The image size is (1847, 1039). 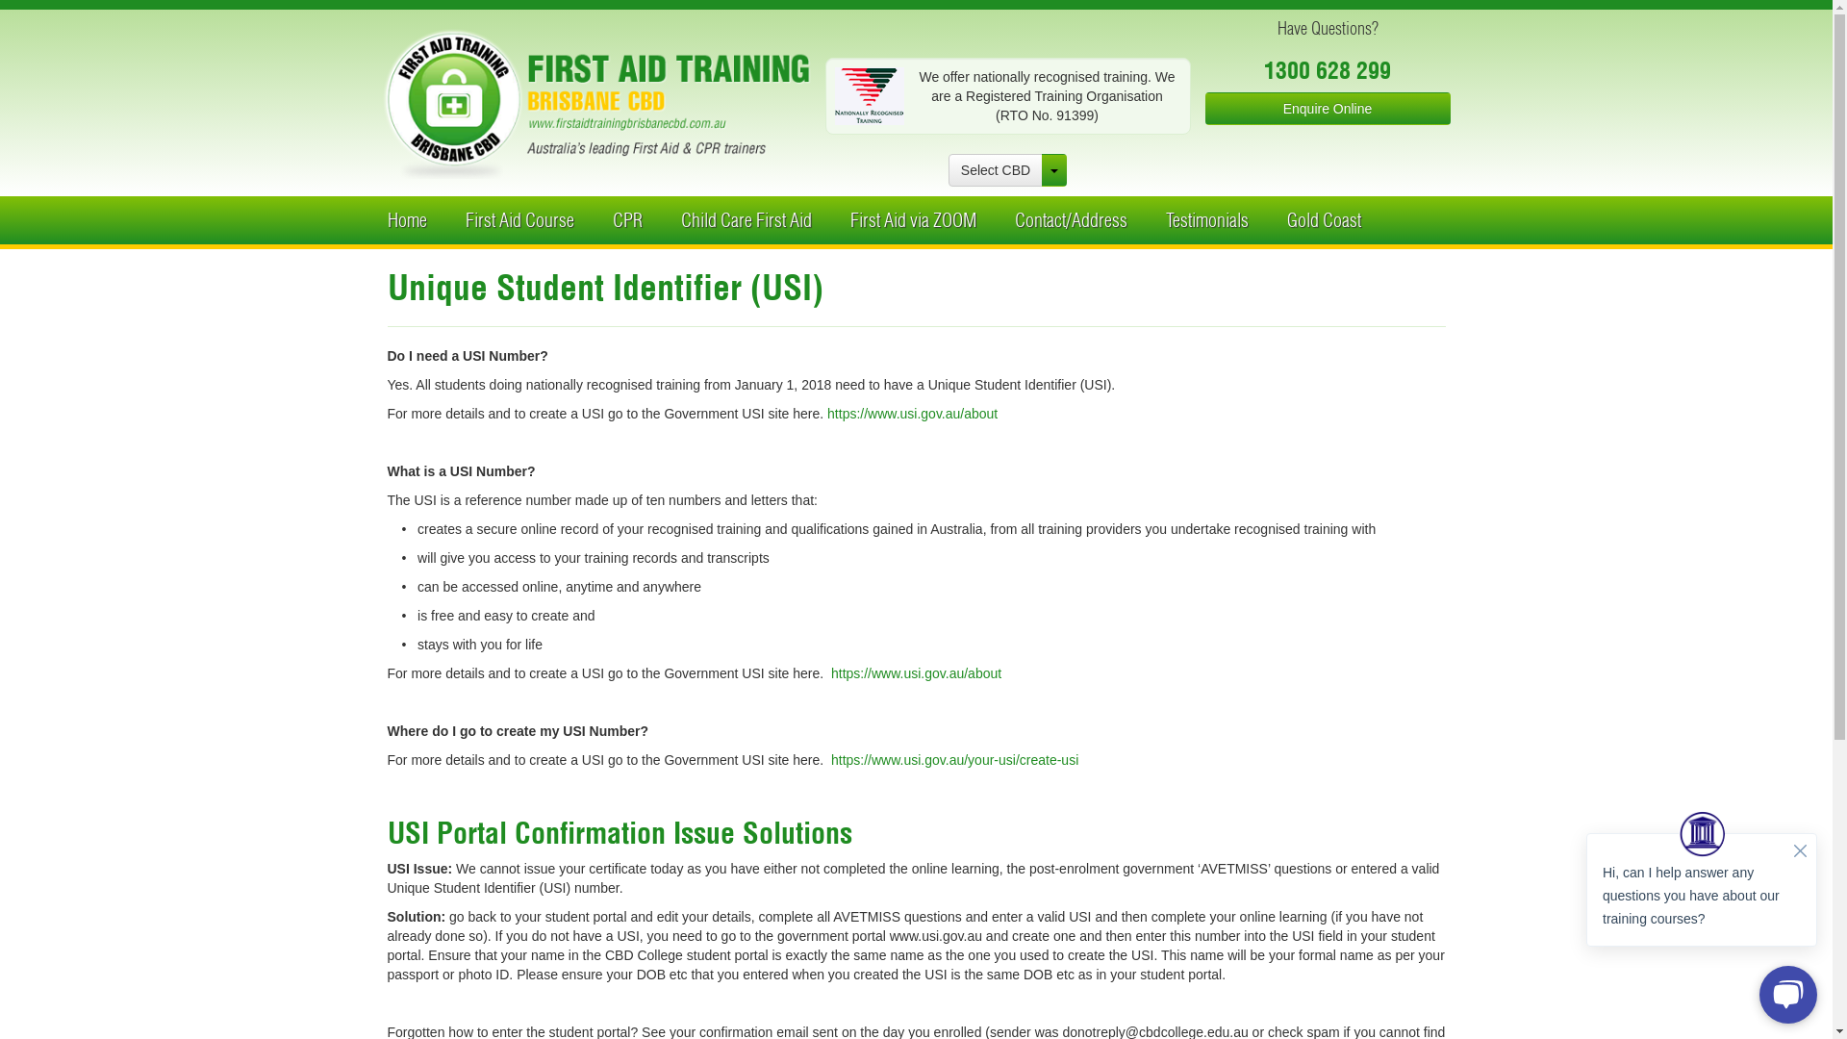 I want to click on Gold Coast, so click(x=1324, y=220).